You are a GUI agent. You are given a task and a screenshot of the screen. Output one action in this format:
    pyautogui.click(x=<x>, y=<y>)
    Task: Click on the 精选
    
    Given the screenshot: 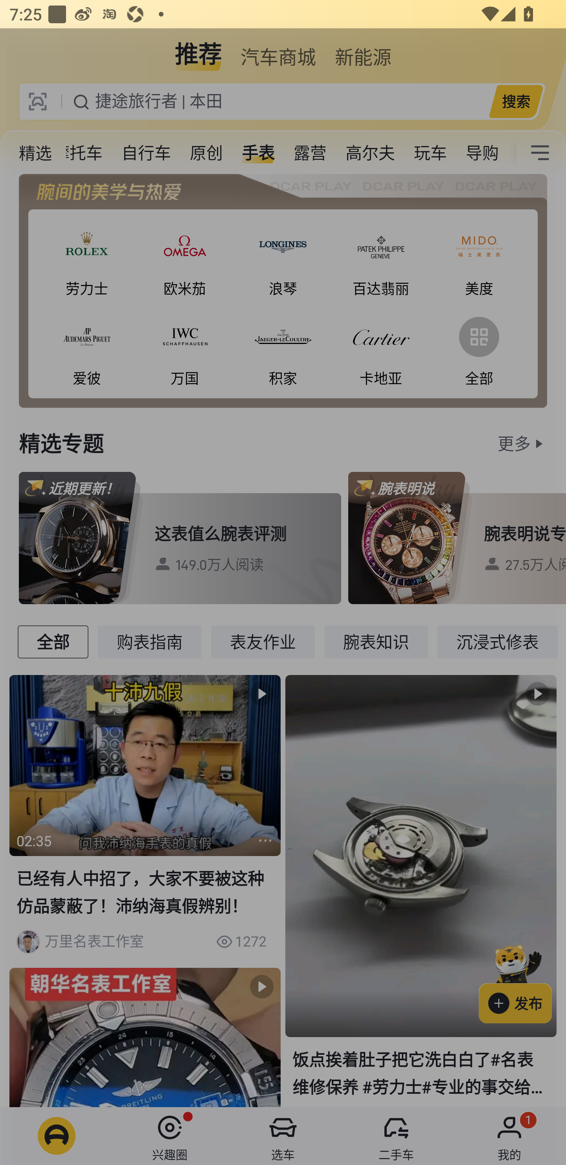 What is the action you would take?
    pyautogui.click(x=35, y=153)
    